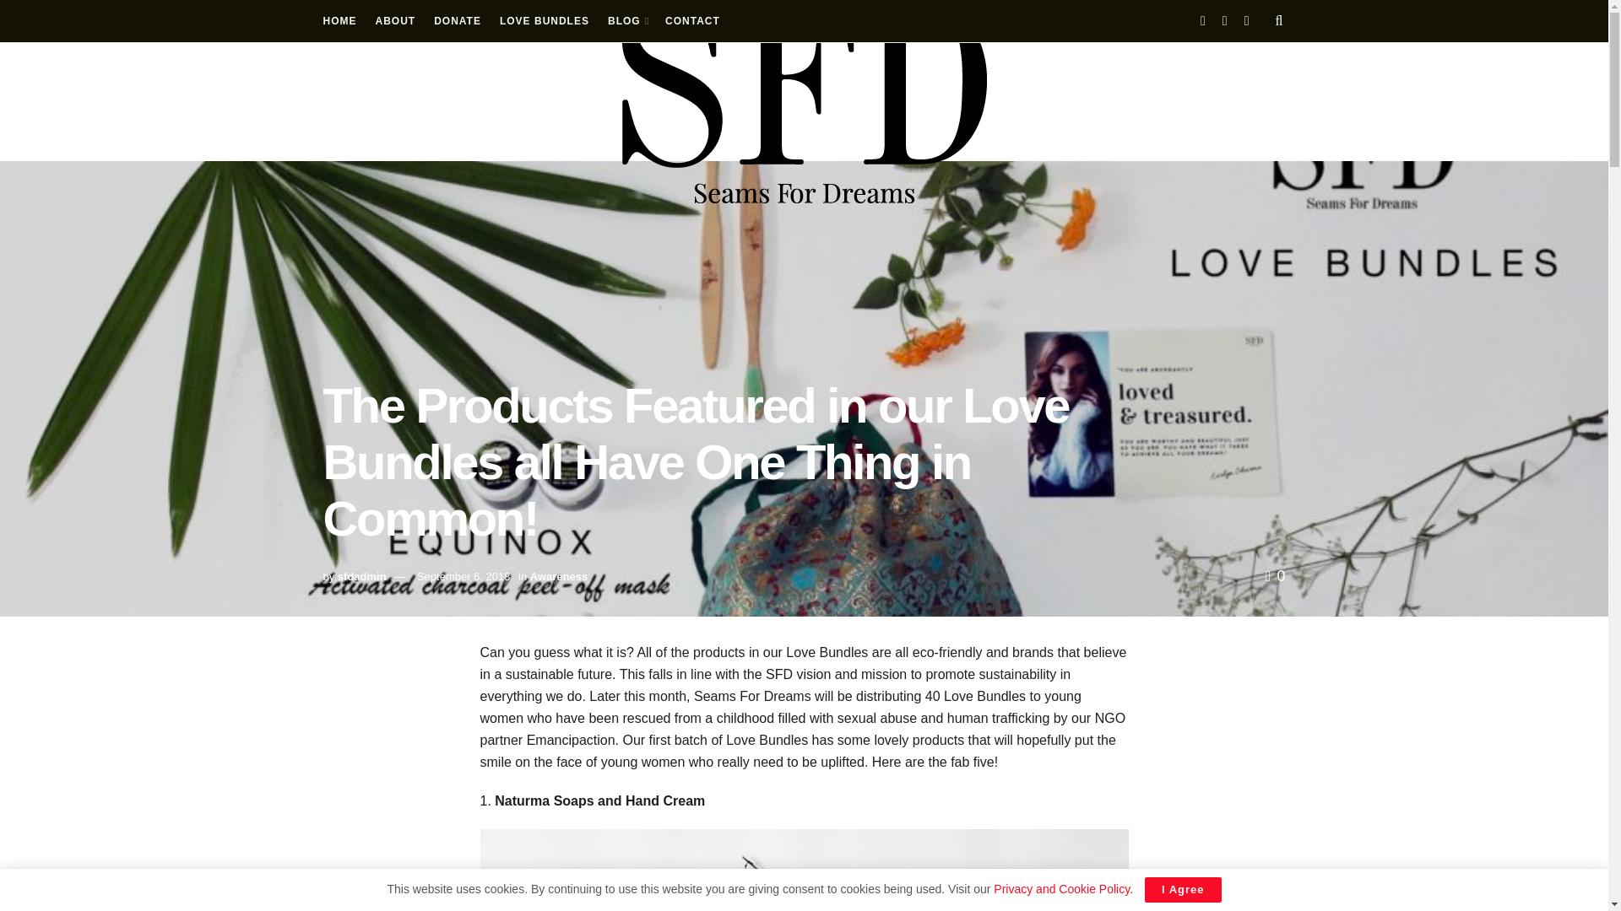 The image size is (1621, 911). Describe the element at coordinates (1275, 575) in the screenshot. I see `0` at that location.